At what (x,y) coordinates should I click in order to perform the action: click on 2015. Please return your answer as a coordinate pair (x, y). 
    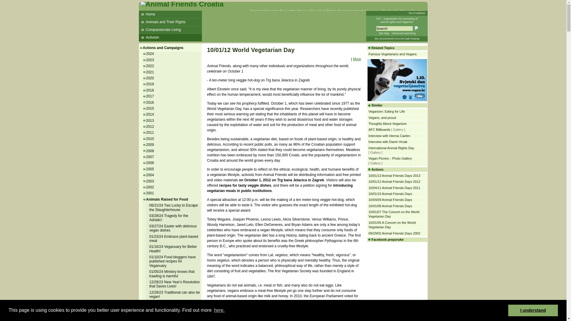
    Looking at the image, I should click on (150, 108).